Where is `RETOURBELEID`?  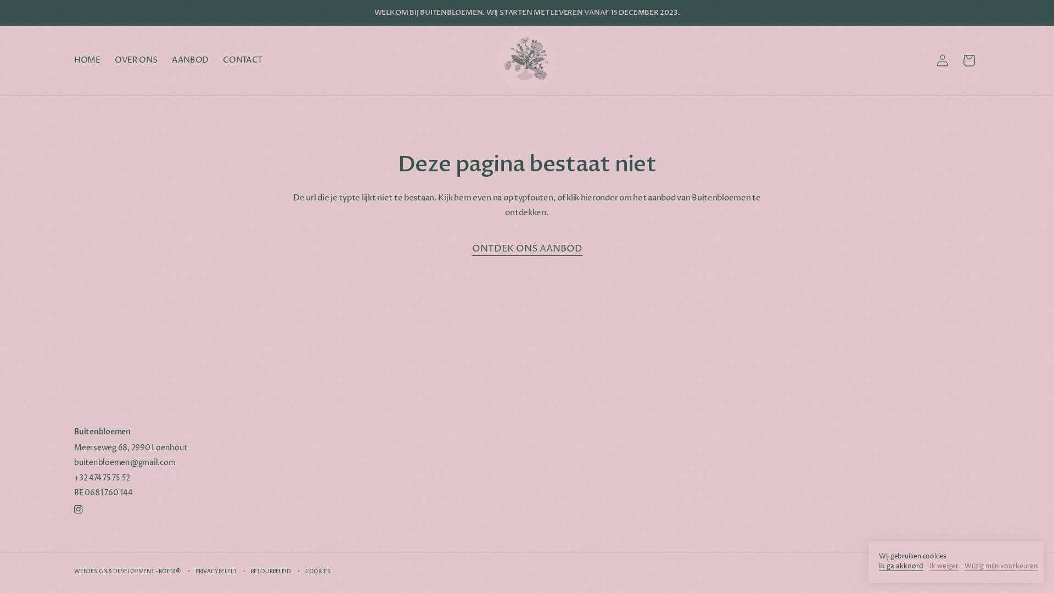
RETOURBELEID is located at coordinates (271, 572).